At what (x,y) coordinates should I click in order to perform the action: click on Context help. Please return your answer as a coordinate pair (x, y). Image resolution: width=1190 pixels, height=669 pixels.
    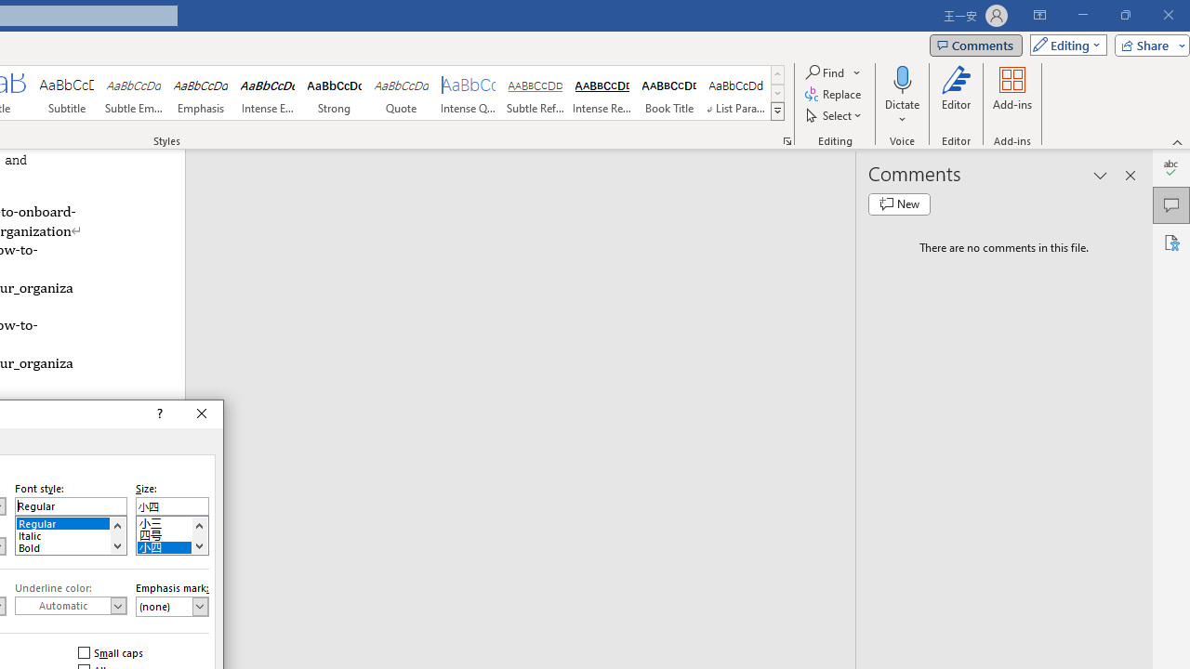
    Looking at the image, I should click on (158, 414).